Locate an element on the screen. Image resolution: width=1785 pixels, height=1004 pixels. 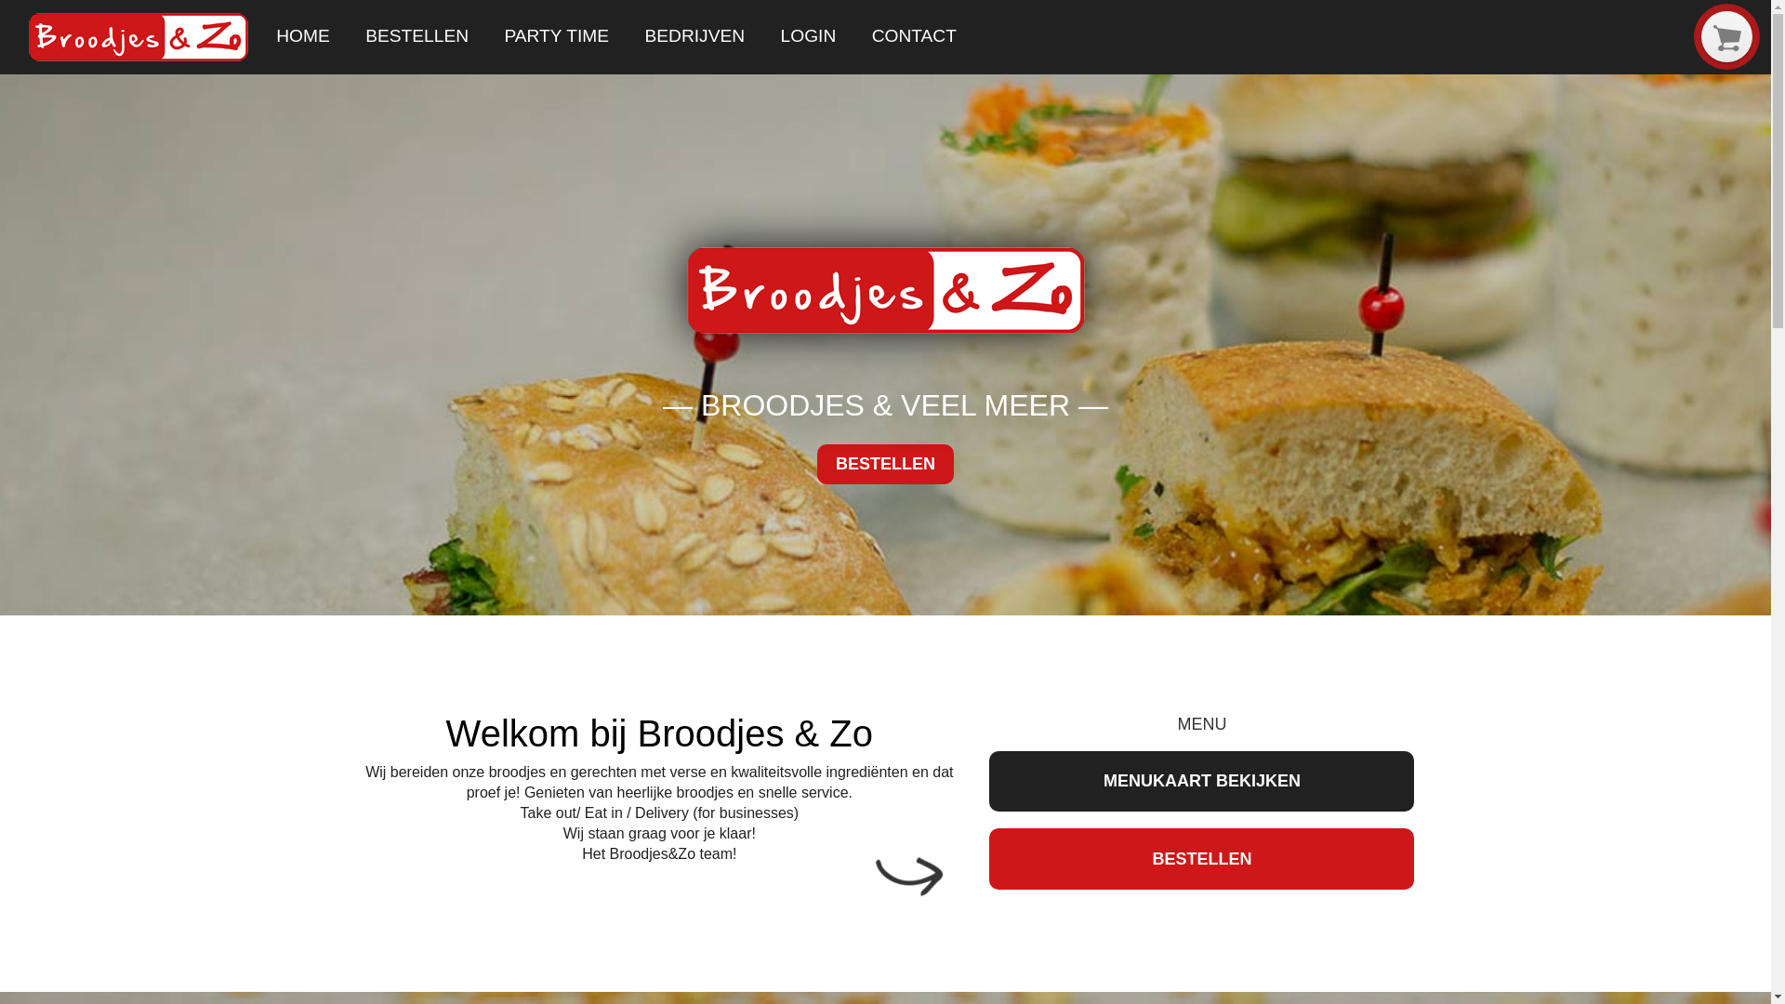
LOGIN is located at coordinates (808, 36).